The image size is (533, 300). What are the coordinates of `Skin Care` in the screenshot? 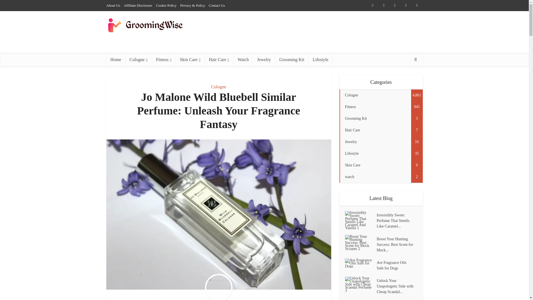 It's located at (190, 59).